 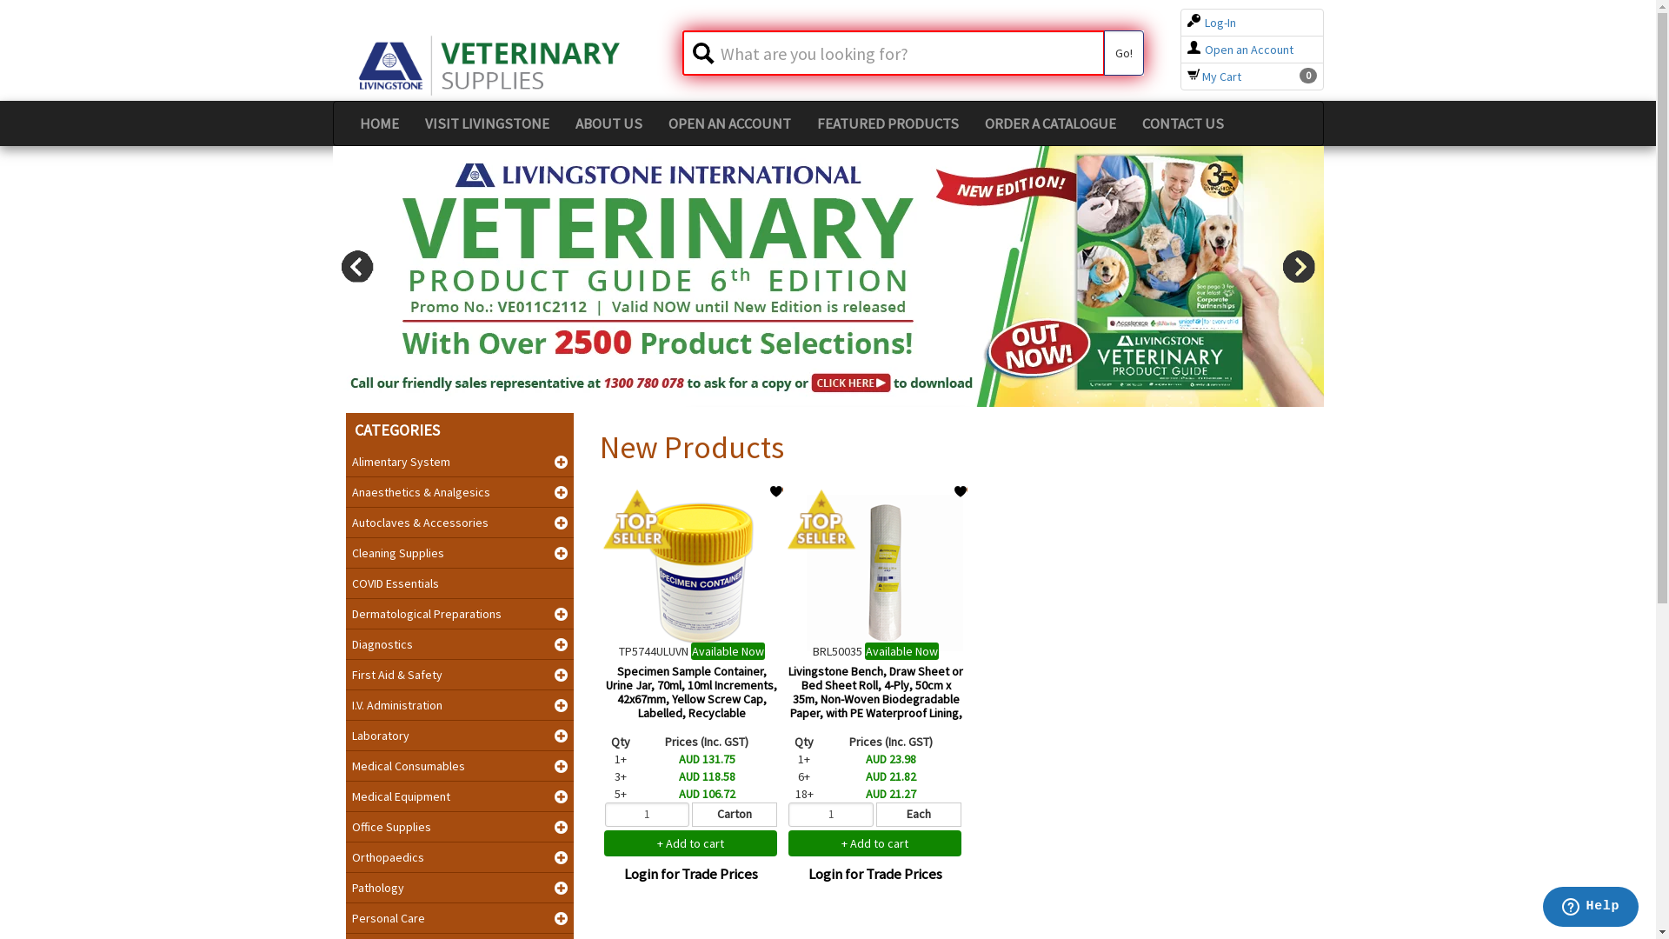 I want to click on Dermatological Preparations, so click(x=461, y=614).